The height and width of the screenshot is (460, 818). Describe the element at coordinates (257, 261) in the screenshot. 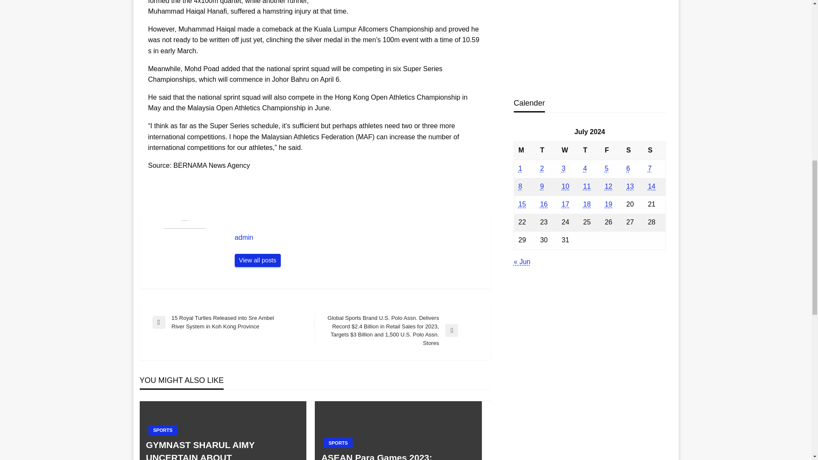

I see `View all posts` at that location.